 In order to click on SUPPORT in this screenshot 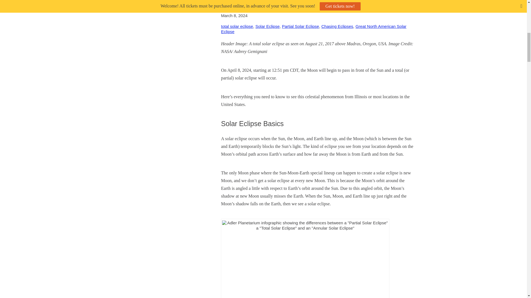, I will do `click(489, 141)`.